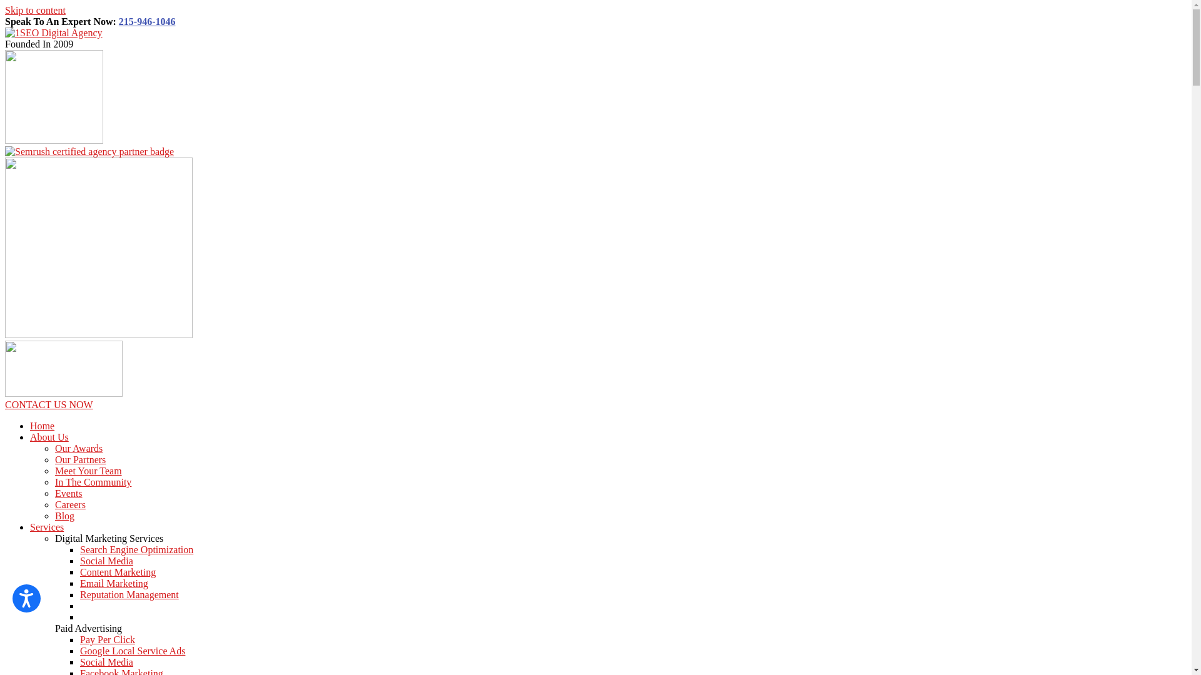 The height and width of the screenshot is (675, 1201). I want to click on About Us, so click(49, 437).